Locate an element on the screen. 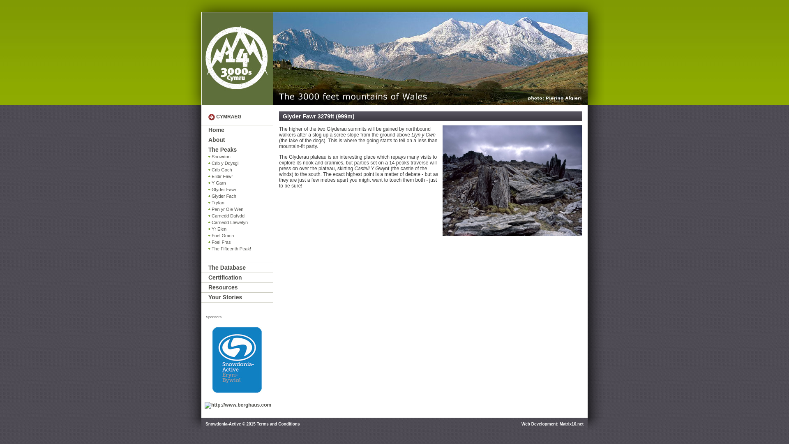 Image resolution: width=789 pixels, height=444 pixels. Tryfan is located at coordinates (240, 203).